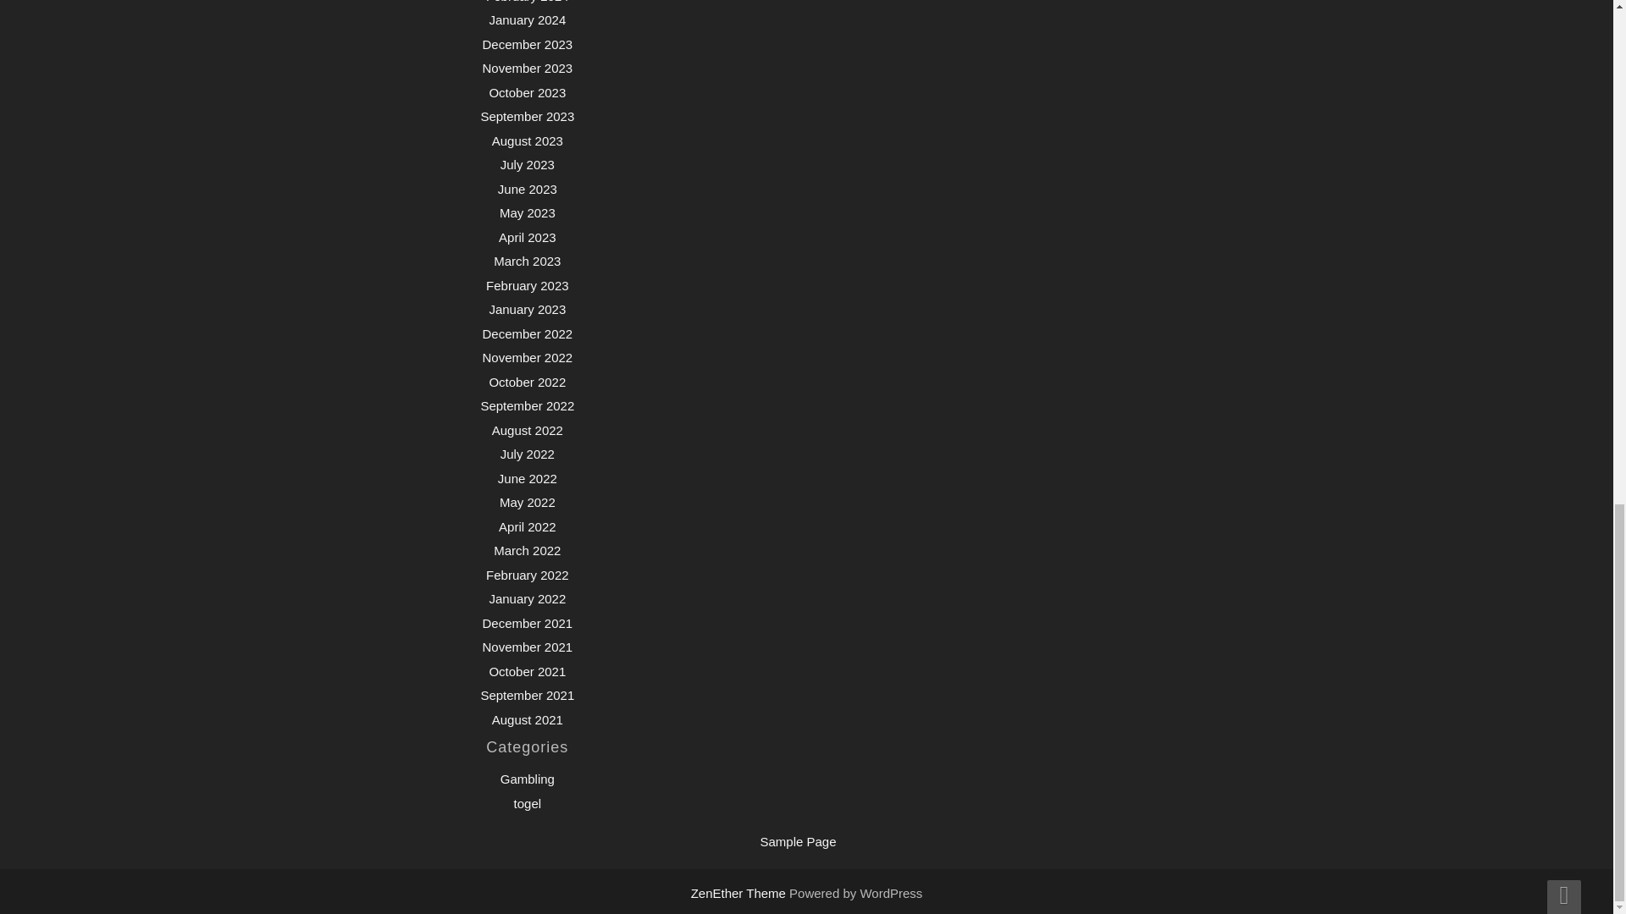 The width and height of the screenshot is (1626, 914). Describe the element at coordinates (527, 115) in the screenshot. I see `September 2023` at that location.